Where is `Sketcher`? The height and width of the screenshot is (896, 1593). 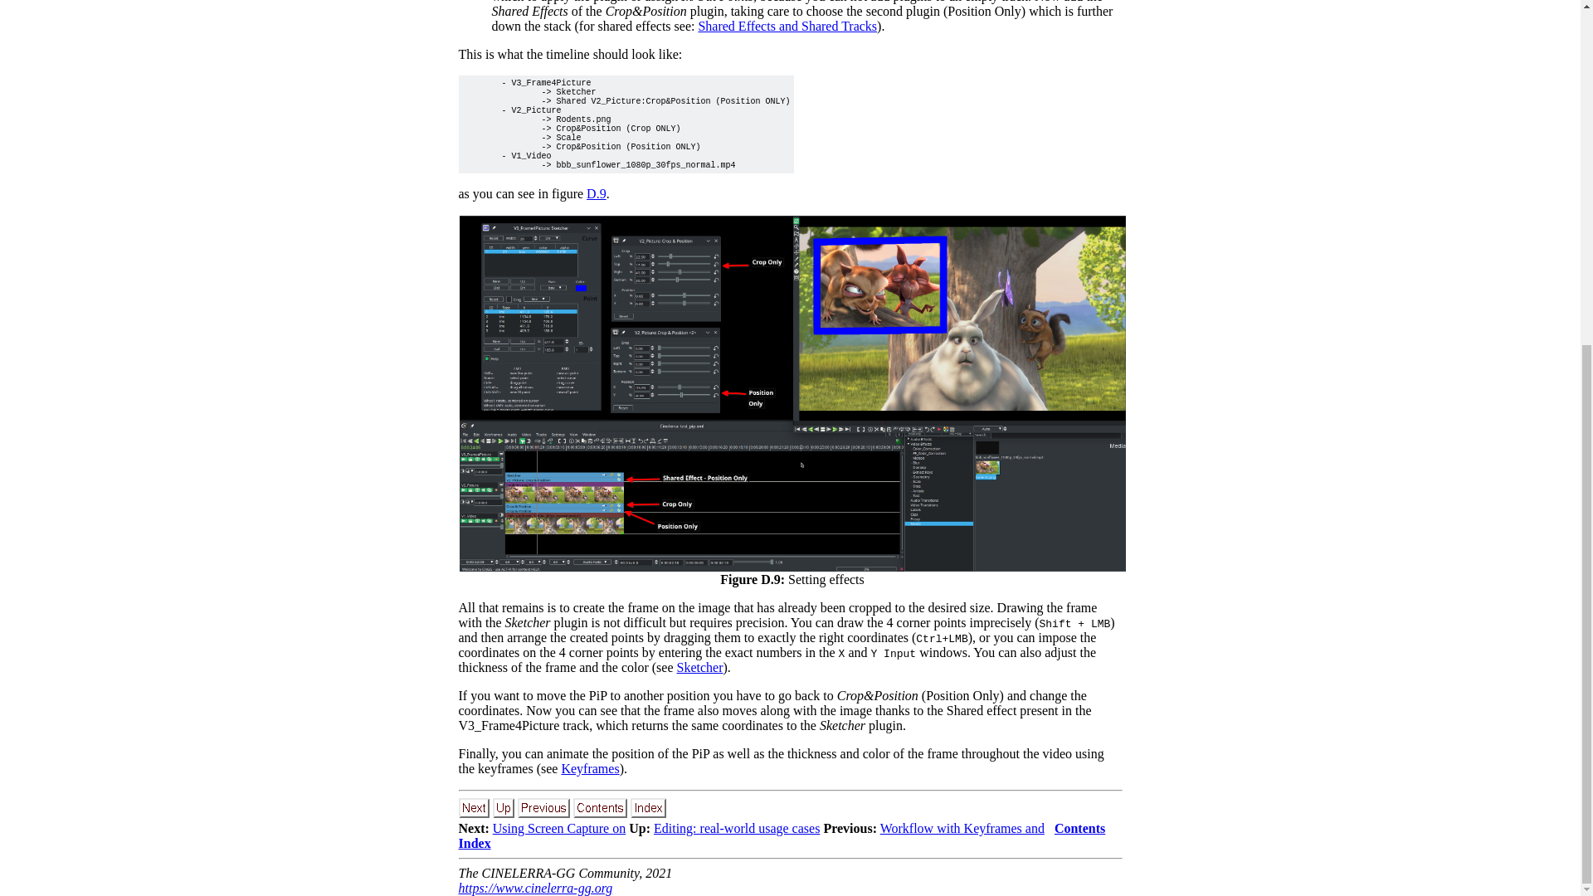
Sketcher is located at coordinates (700, 667).